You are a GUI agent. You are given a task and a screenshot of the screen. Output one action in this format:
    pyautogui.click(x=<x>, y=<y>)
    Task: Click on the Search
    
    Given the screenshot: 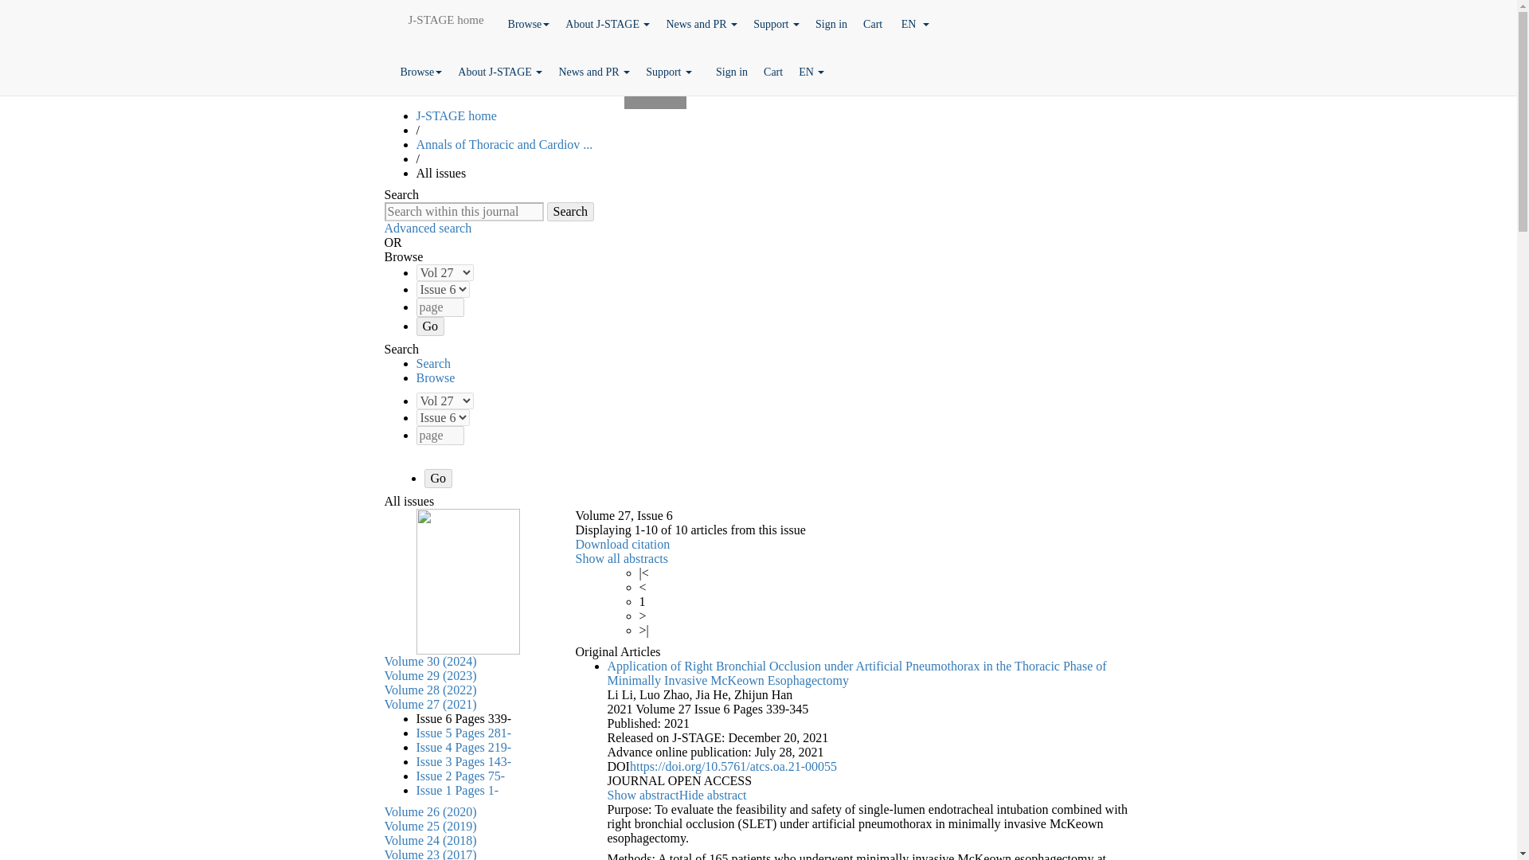 What is the action you would take?
    pyautogui.click(x=570, y=211)
    